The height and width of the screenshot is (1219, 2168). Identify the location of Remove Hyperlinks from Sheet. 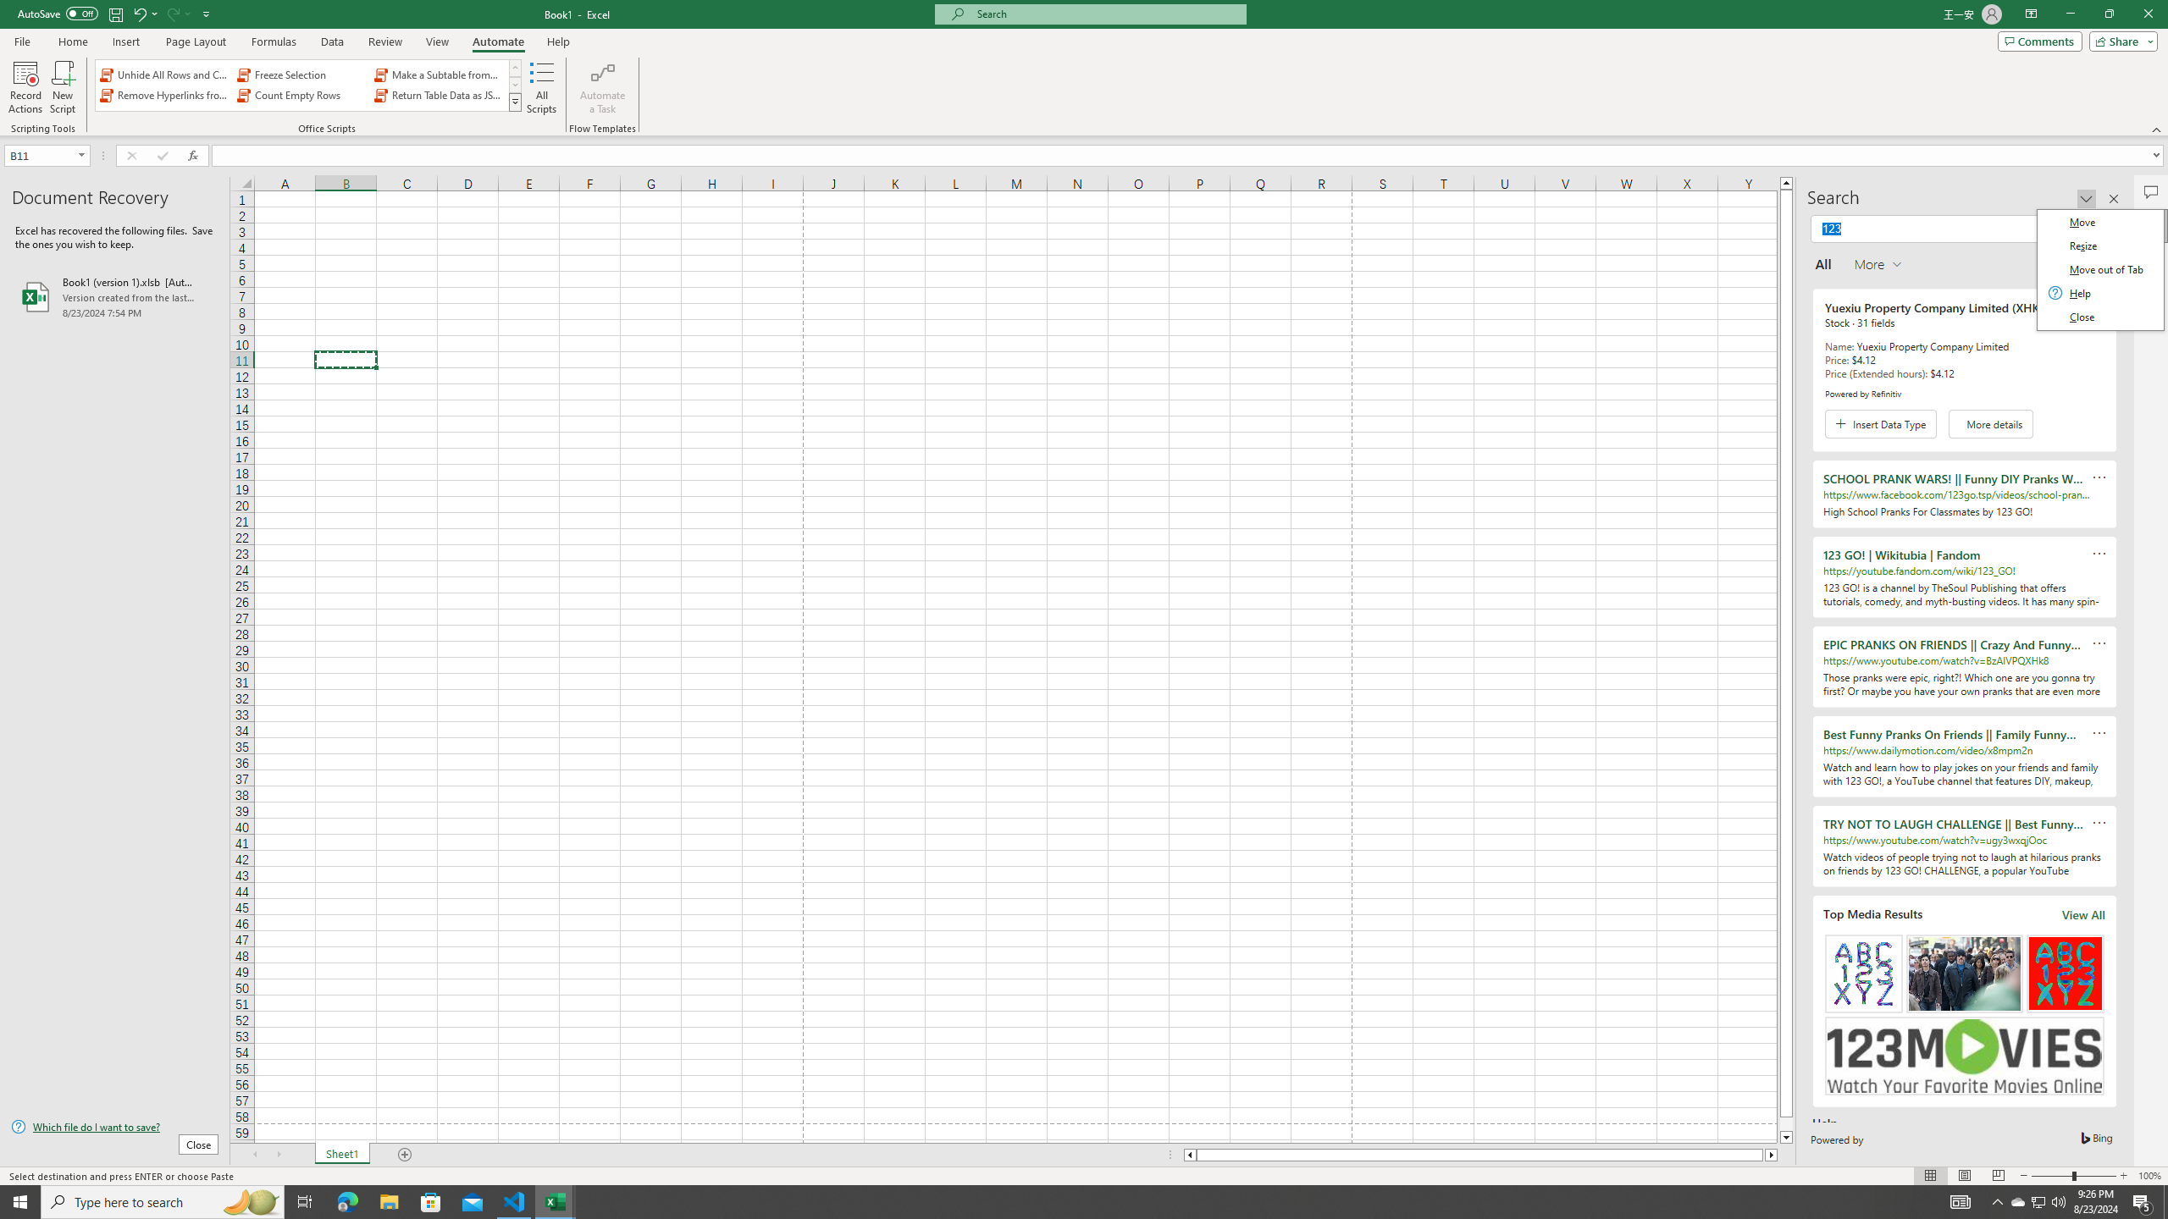
(166, 95).